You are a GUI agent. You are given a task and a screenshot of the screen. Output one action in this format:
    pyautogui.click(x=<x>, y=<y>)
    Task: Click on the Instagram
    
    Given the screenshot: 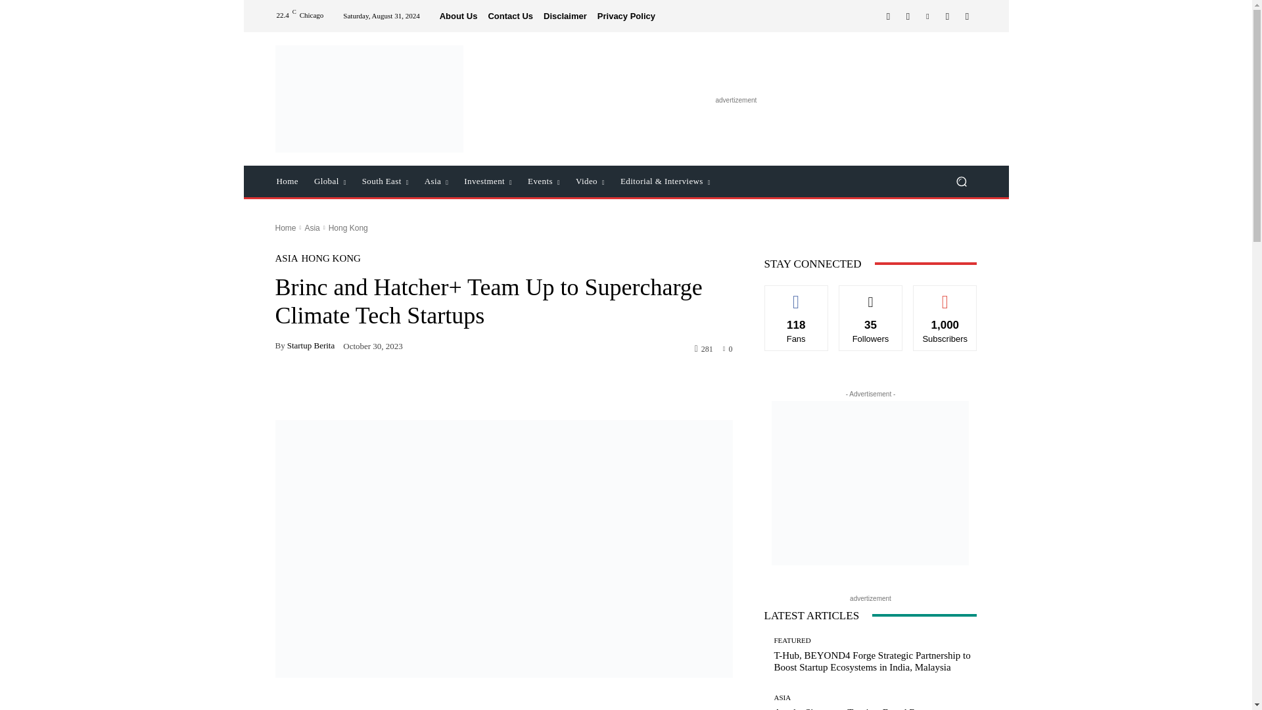 What is the action you would take?
    pyautogui.click(x=907, y=16)
    